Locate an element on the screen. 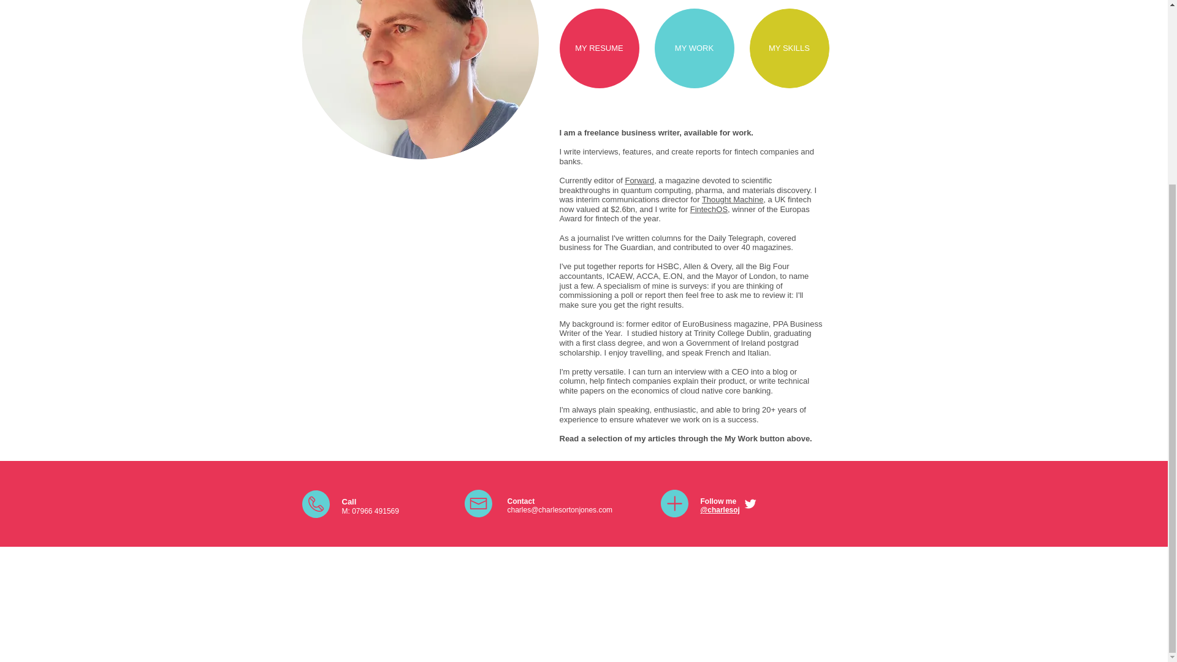 This screenshot has width=1177, height=662. MY SKILLS is located at coordinates (788, 48).